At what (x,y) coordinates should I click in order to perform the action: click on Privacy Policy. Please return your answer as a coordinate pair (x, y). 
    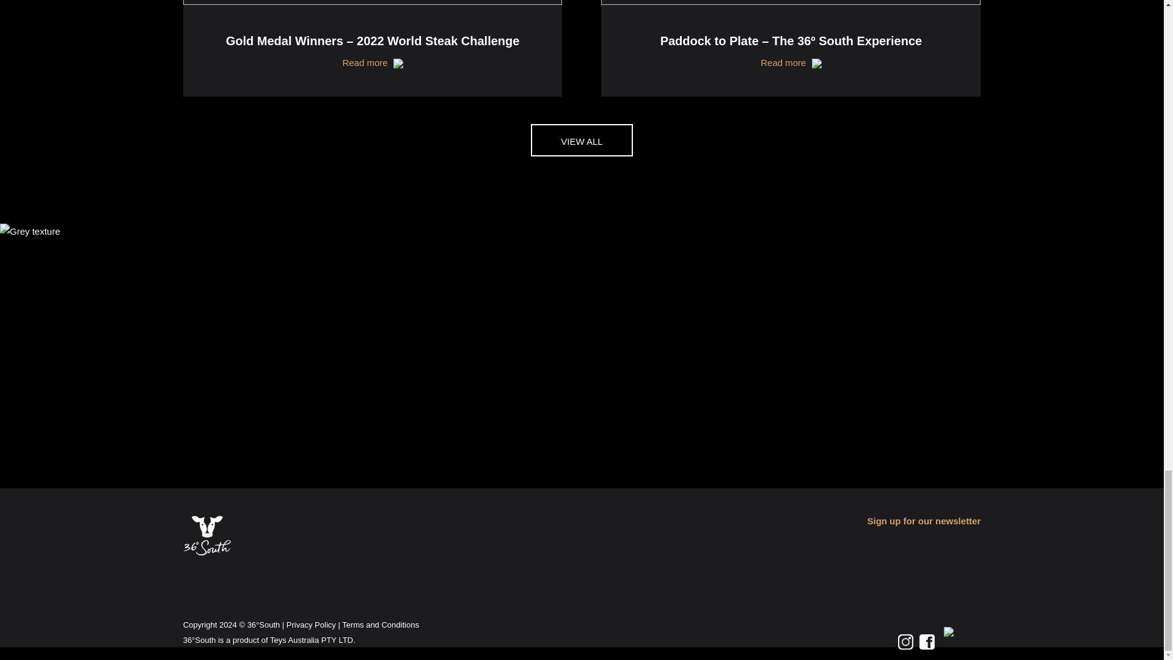
    Looking at the image, I should click on (310, 625).